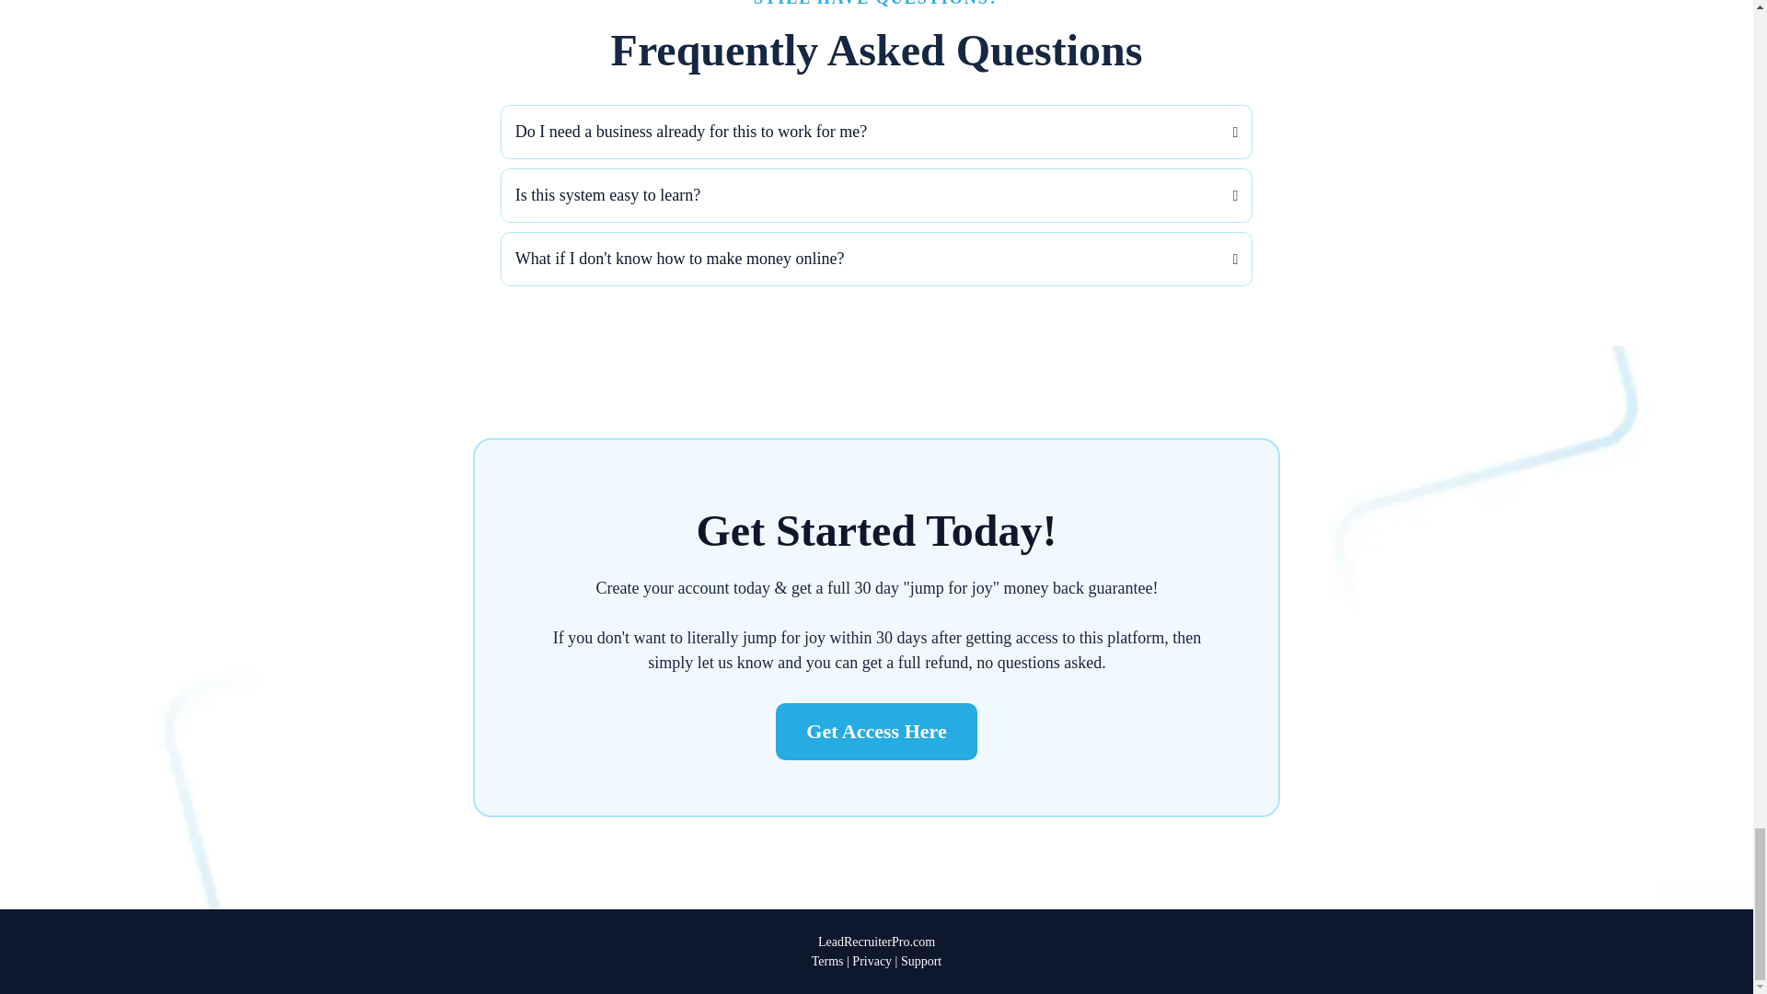 Image resolution: width=1767 pixels, height=994 pixels. I want to click on Terms, so click(827, 961).